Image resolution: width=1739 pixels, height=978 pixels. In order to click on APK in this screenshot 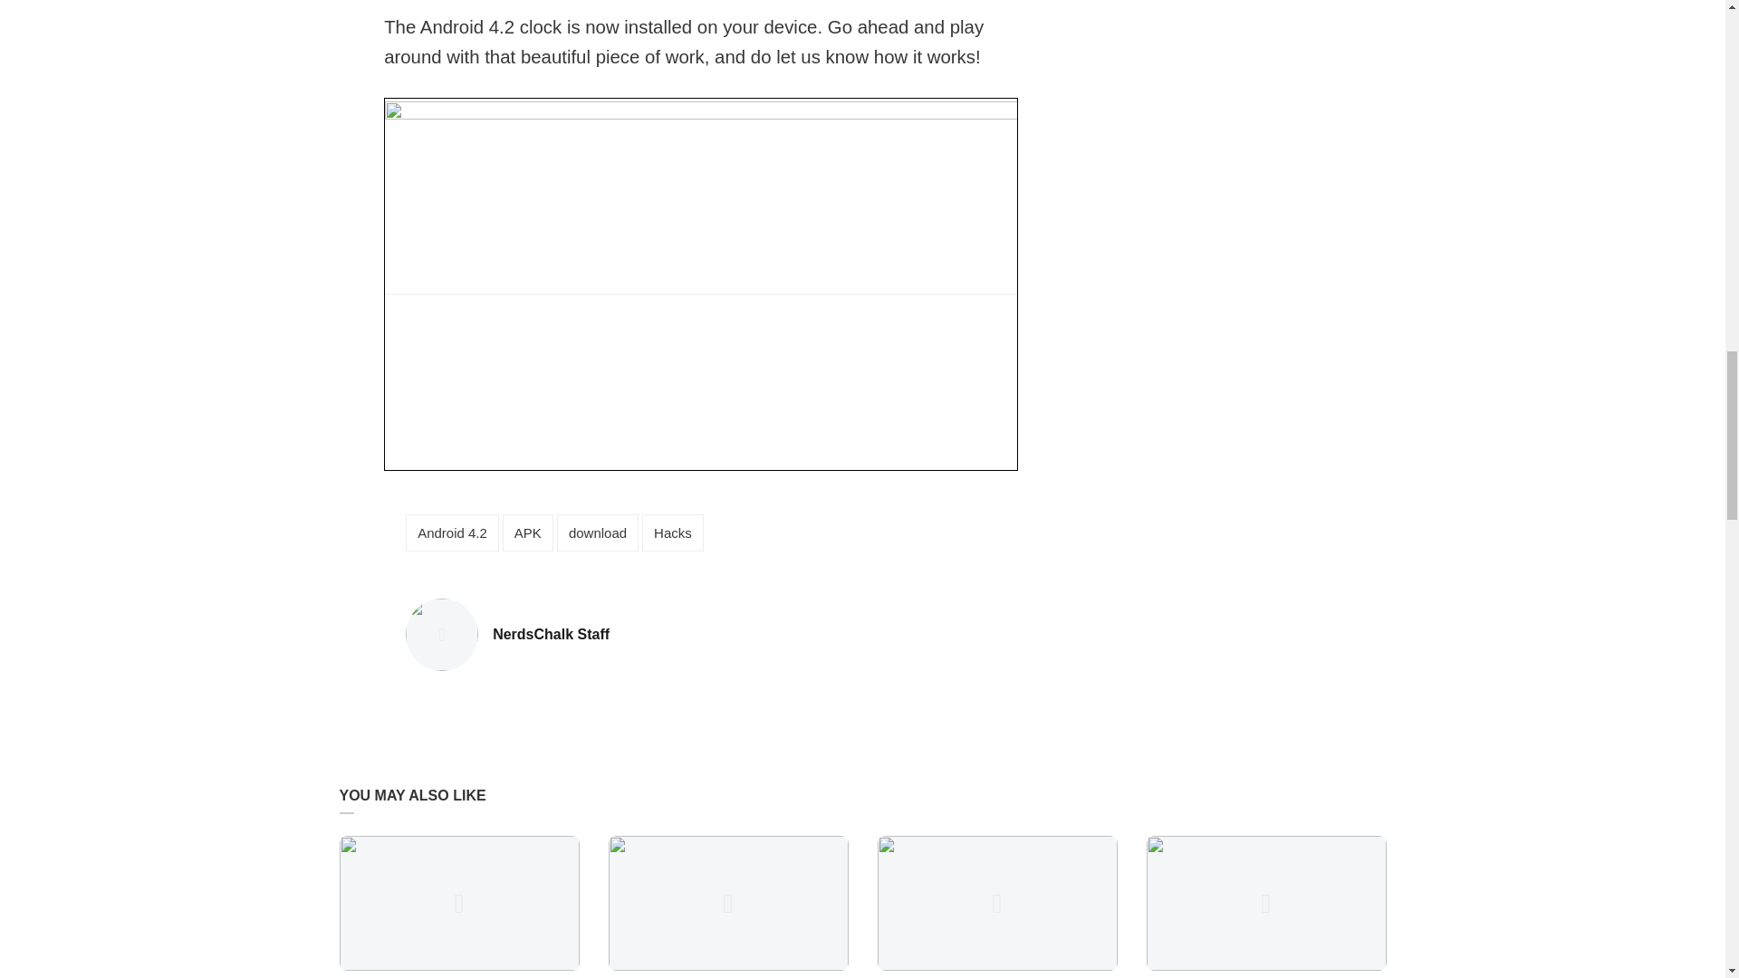, I will do `click(527, 532)`.